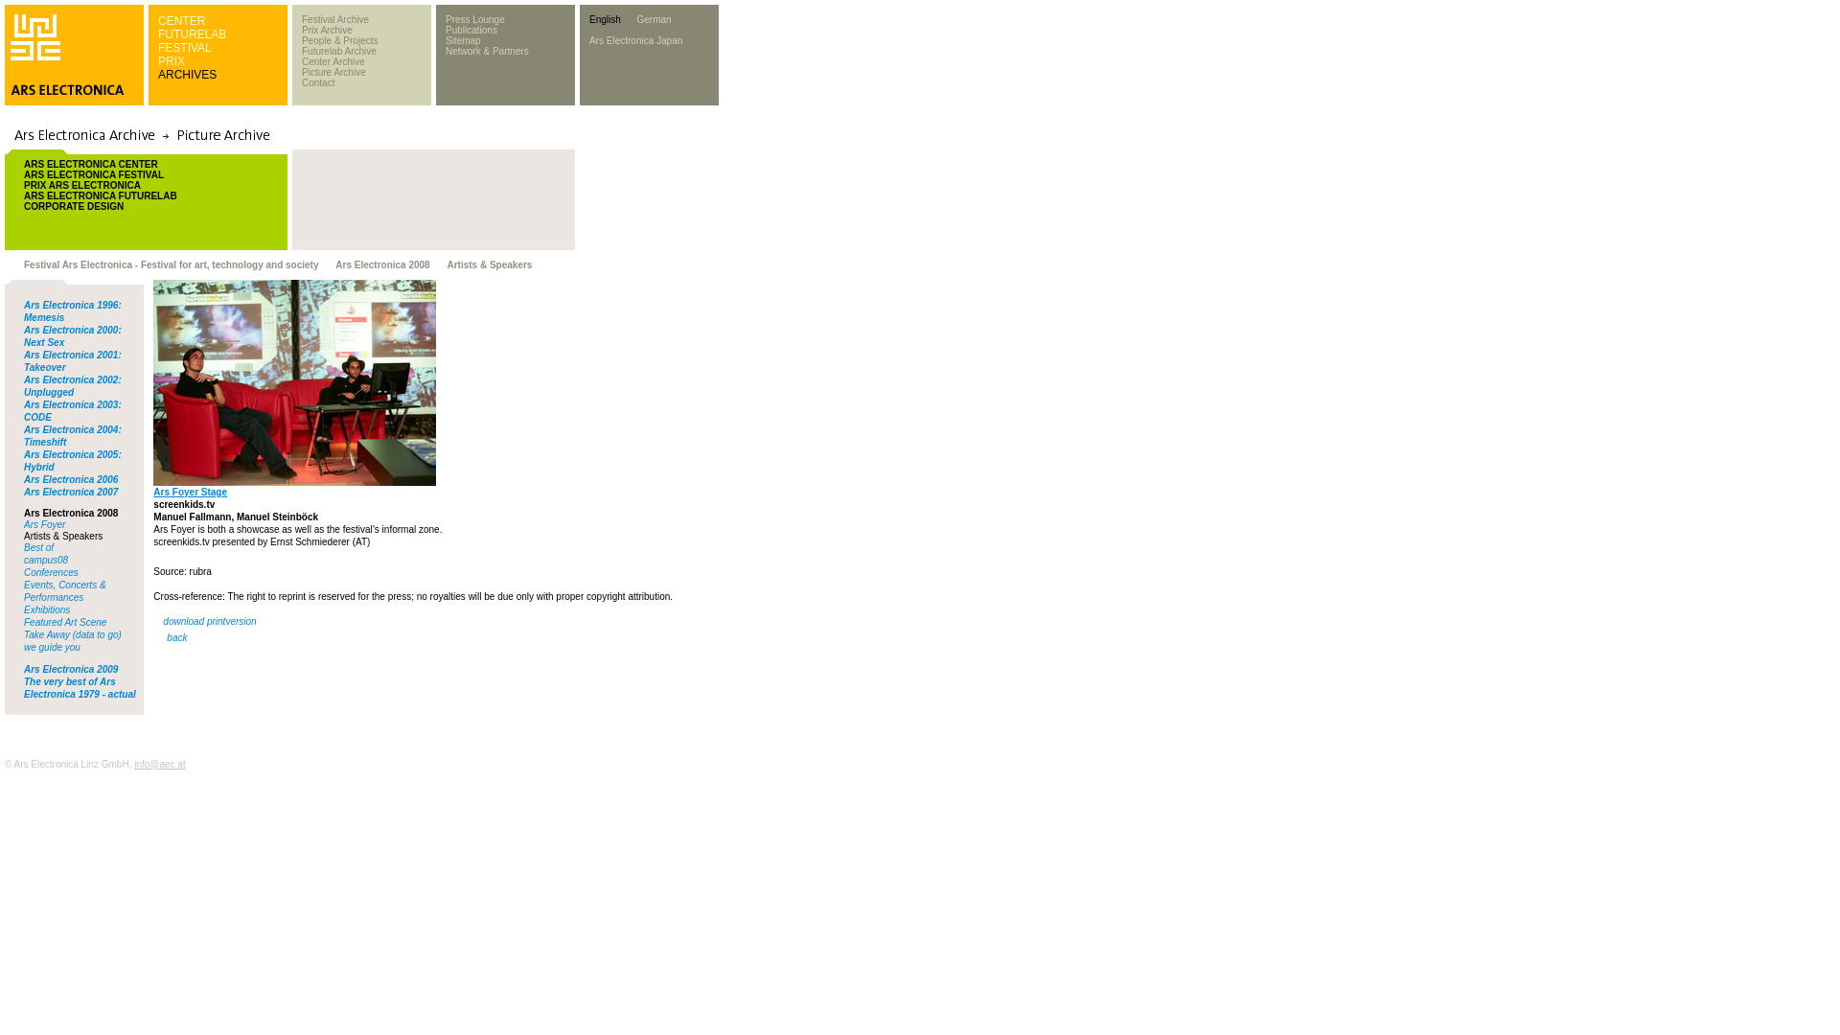 The width and height of the screenshot is (1840, 1035). Describe the element at coordinates (172, 61) in the screenshot. I see `PRIX` at that location.